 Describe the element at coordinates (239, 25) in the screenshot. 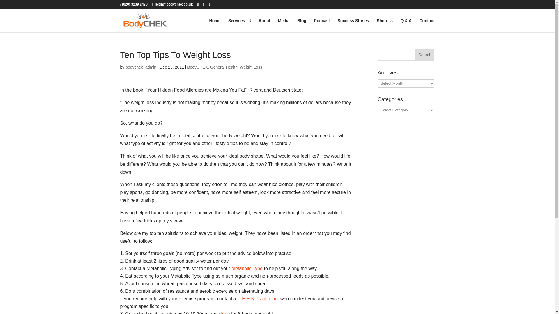

I see `Services` at that location.